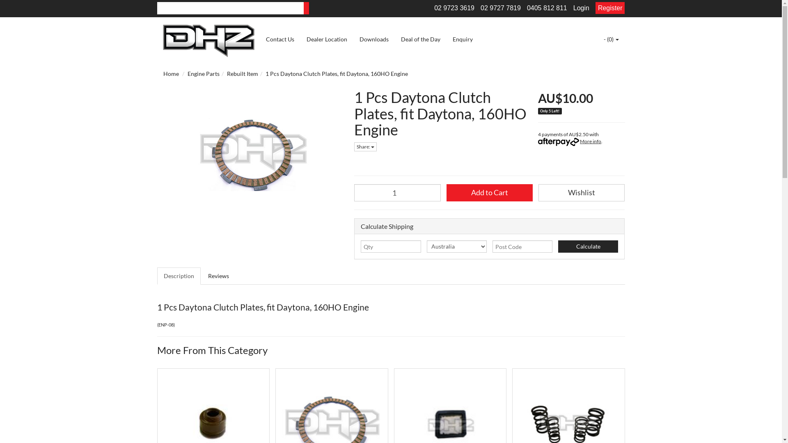 This screenshot has width=788, height=443. I want to click on Dealer Location, so click(327, 39).